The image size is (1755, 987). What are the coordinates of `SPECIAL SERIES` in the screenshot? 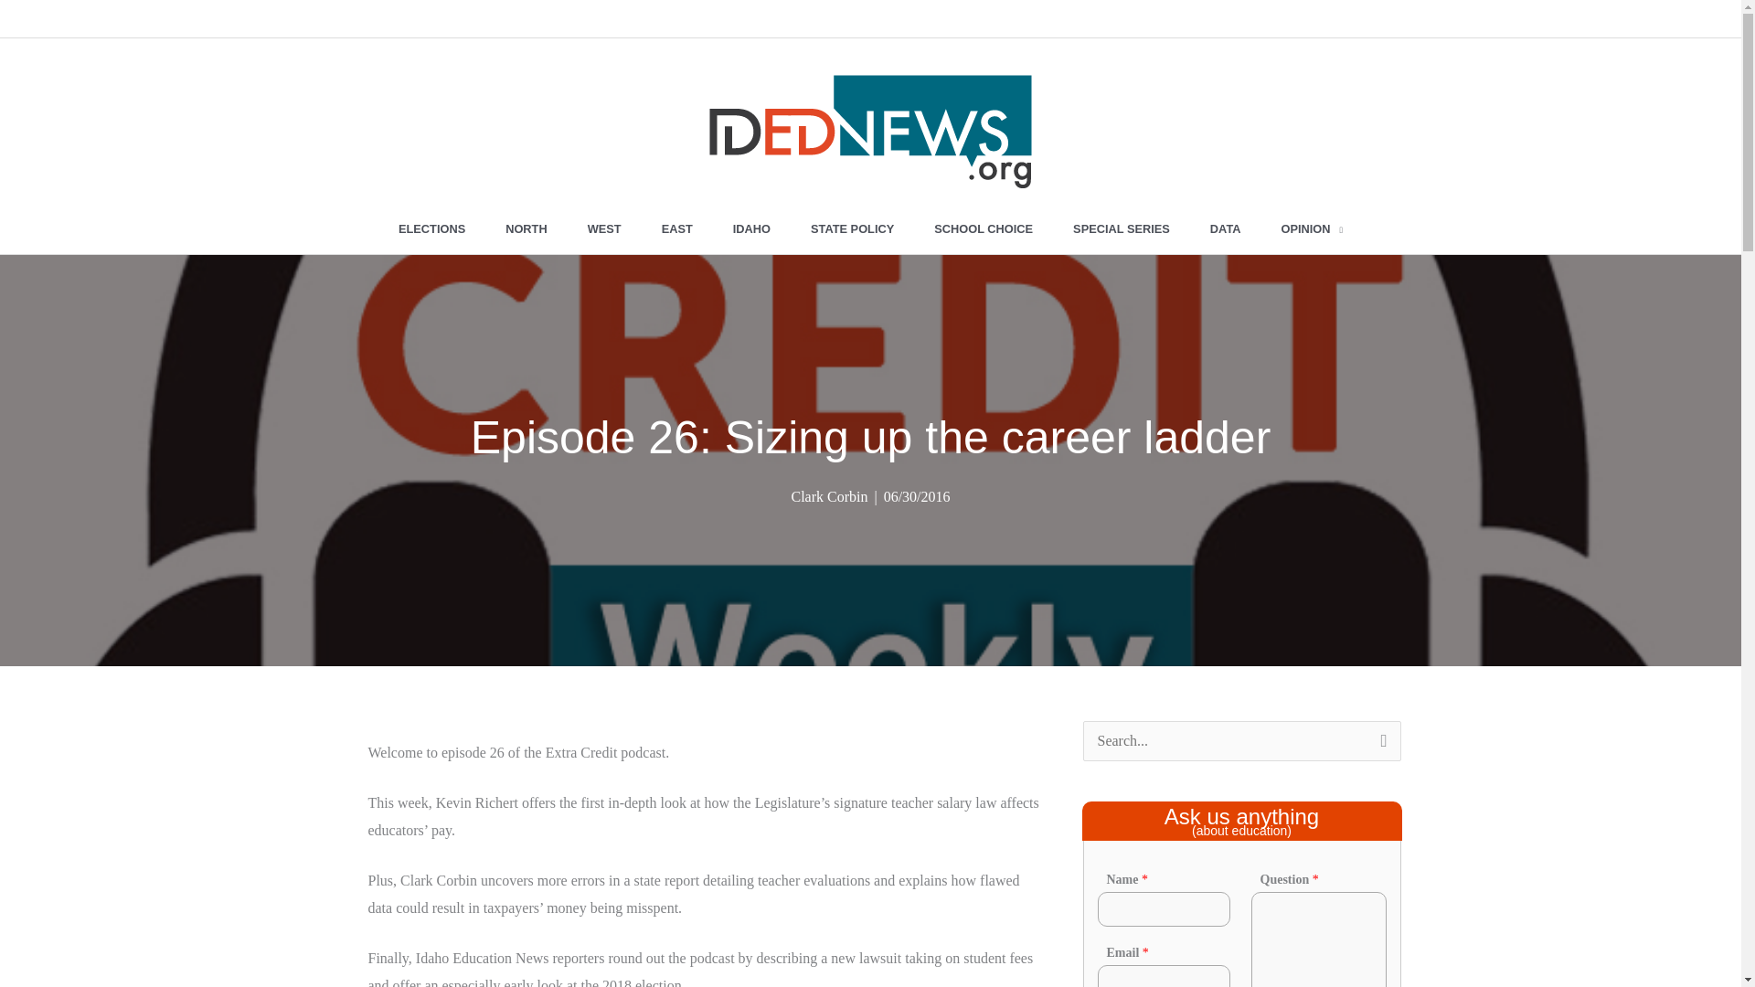 It's located at (1121, 228).